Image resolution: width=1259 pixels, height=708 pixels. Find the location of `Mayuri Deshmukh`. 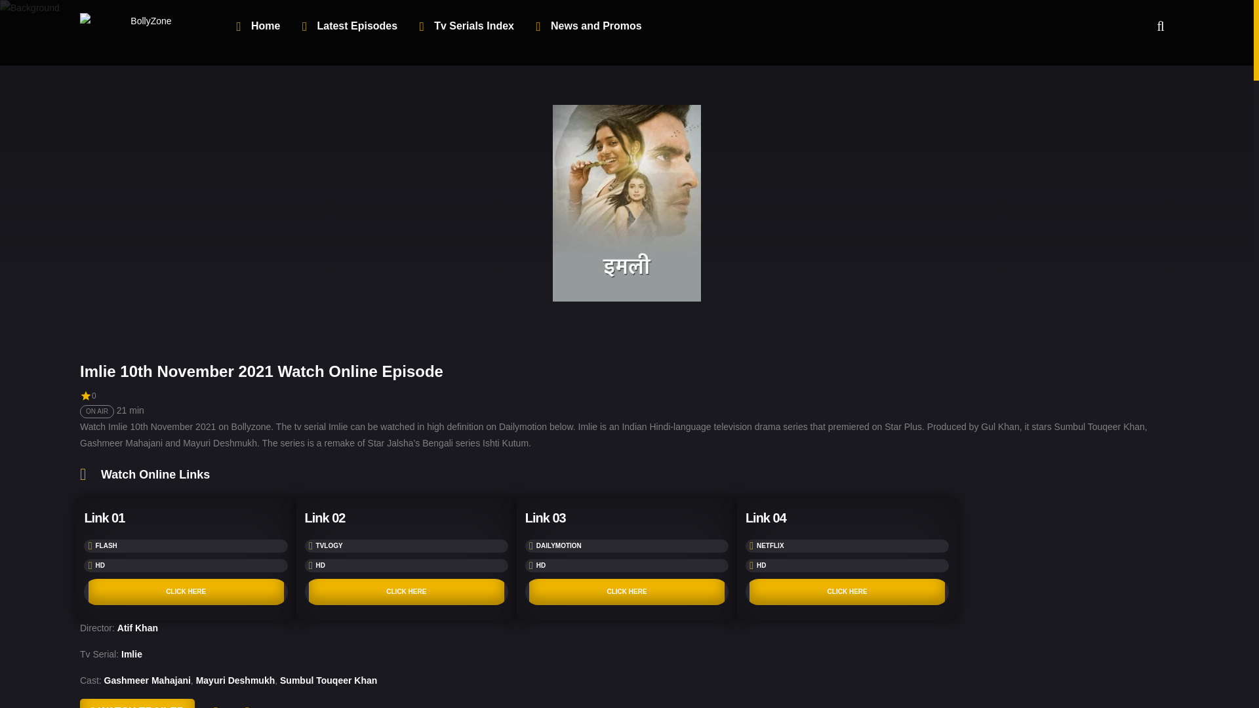

Mayuri Deshmukh is located at coordinates (236, 680).